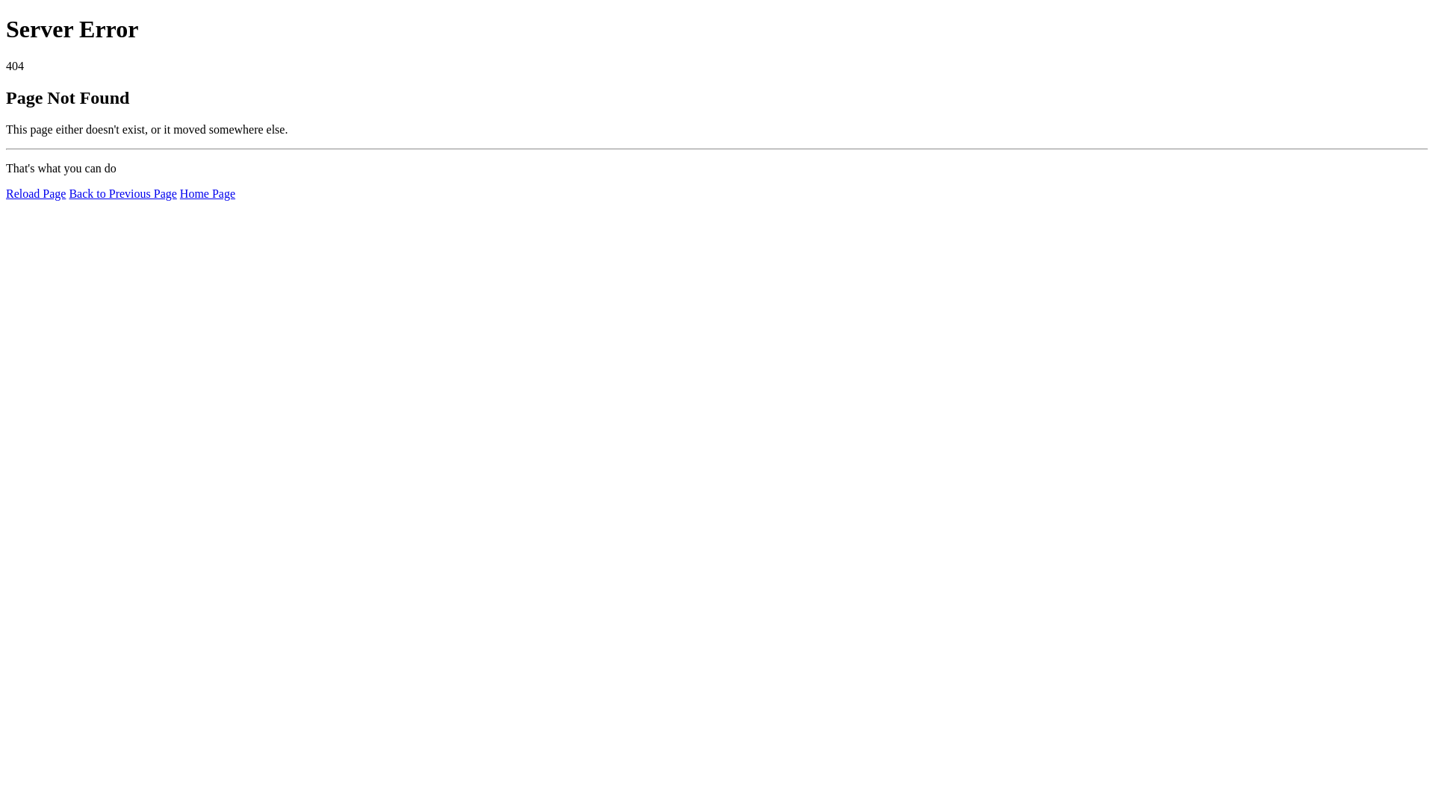 The width and height of the screenshot is (1434, 806). Describe the element at coordinates (36, 194) in the screenshot. I see `Reload Page` at that location.